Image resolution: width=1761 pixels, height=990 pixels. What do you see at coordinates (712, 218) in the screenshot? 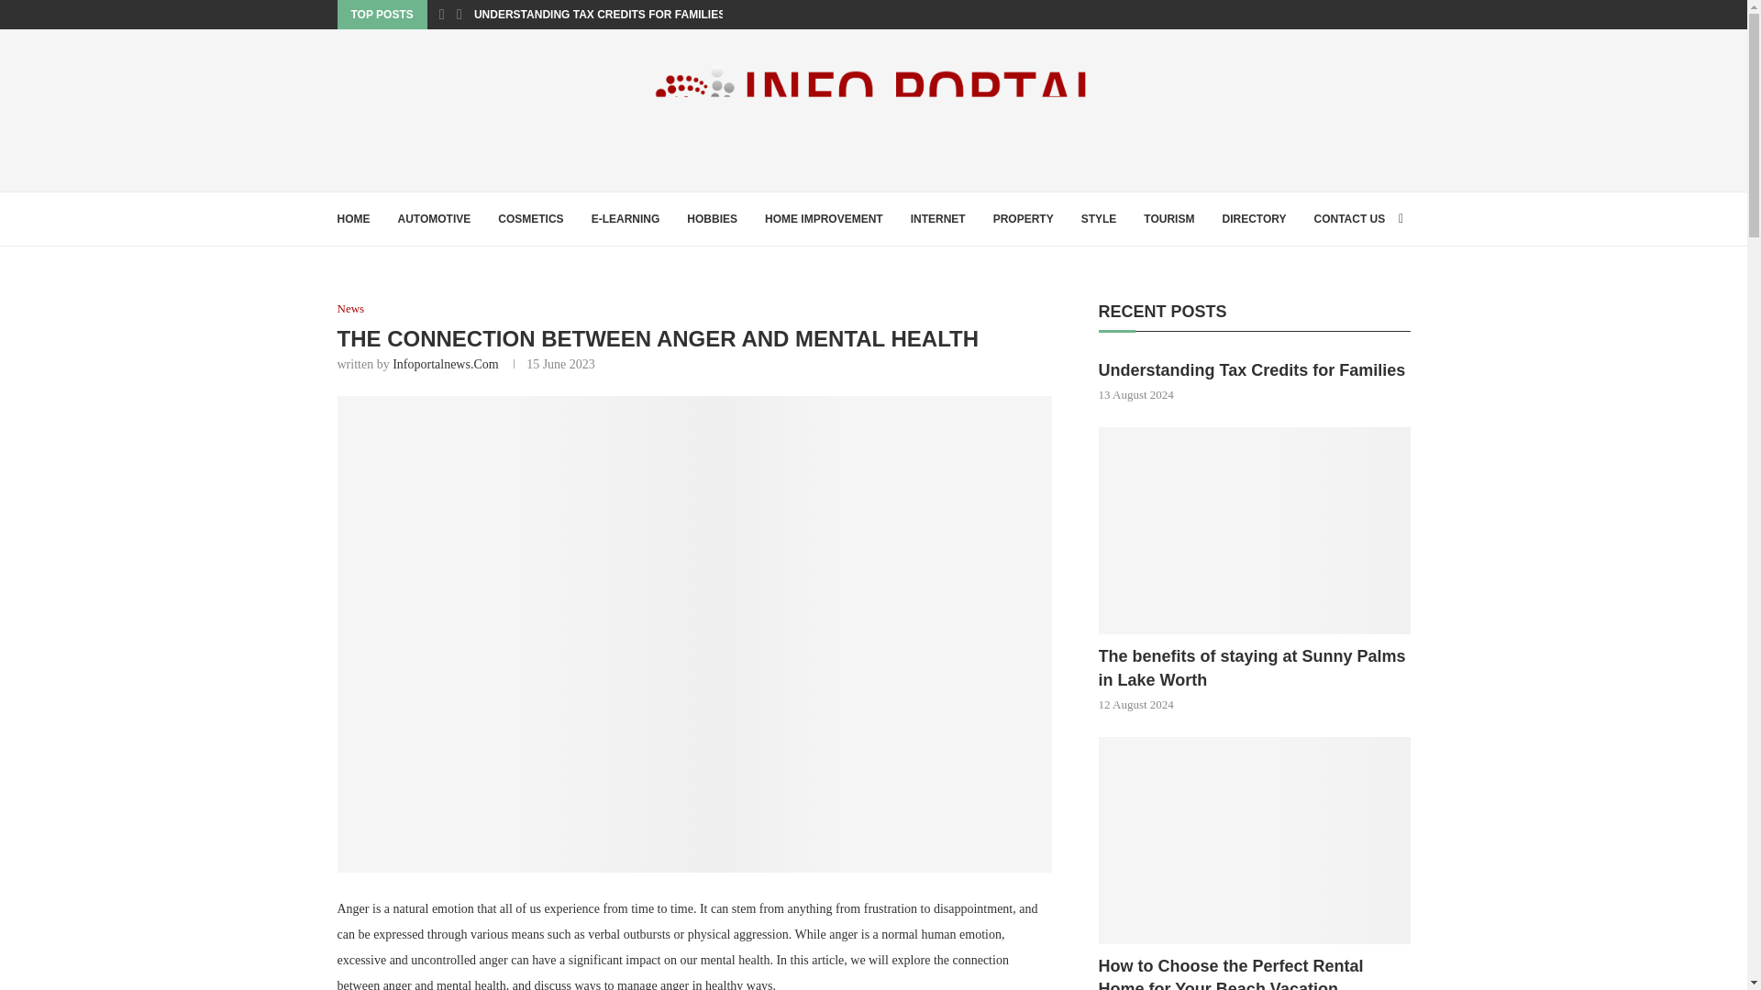
I see `HOBBIES` at bounding box center [712, 218].